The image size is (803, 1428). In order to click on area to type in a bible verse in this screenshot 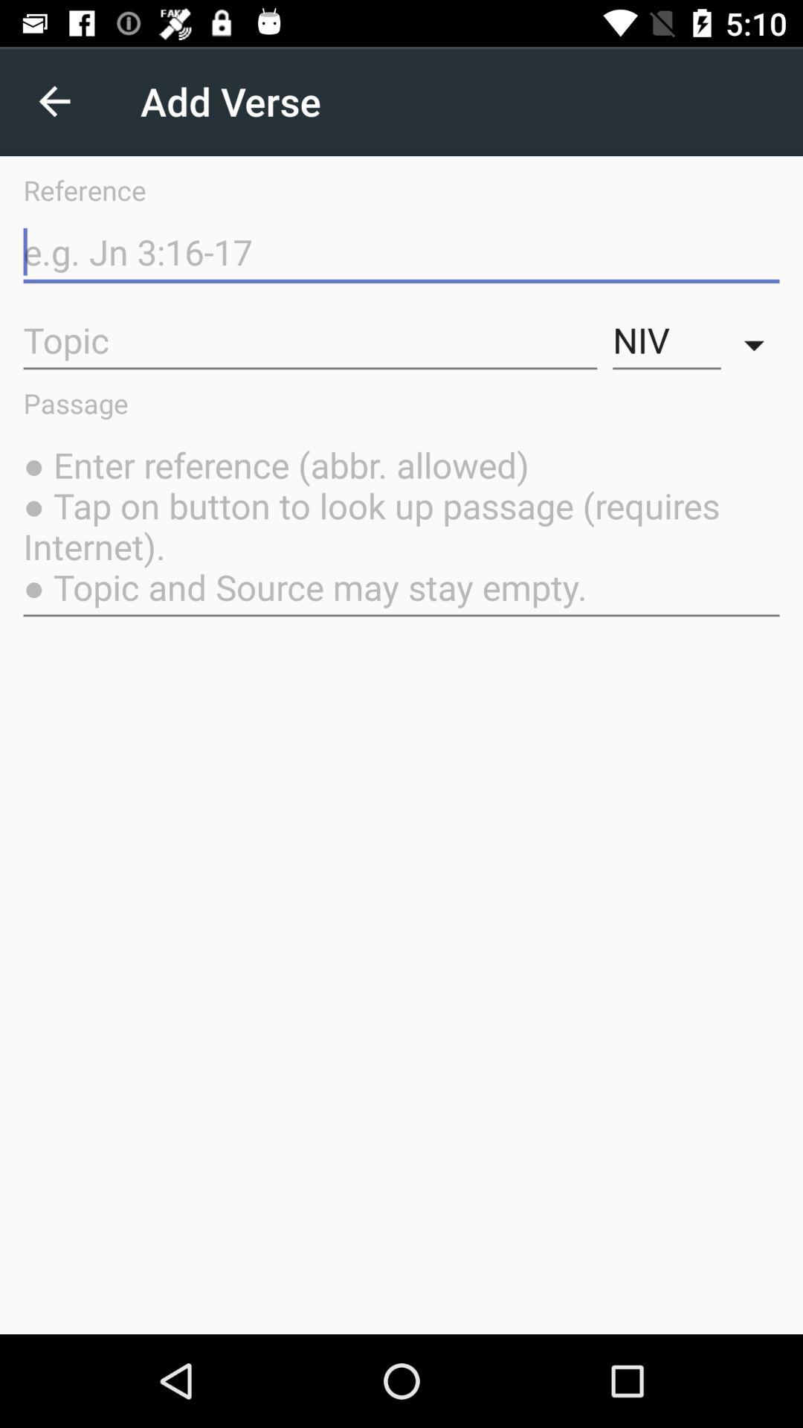, I will do `click(401, 253)`.